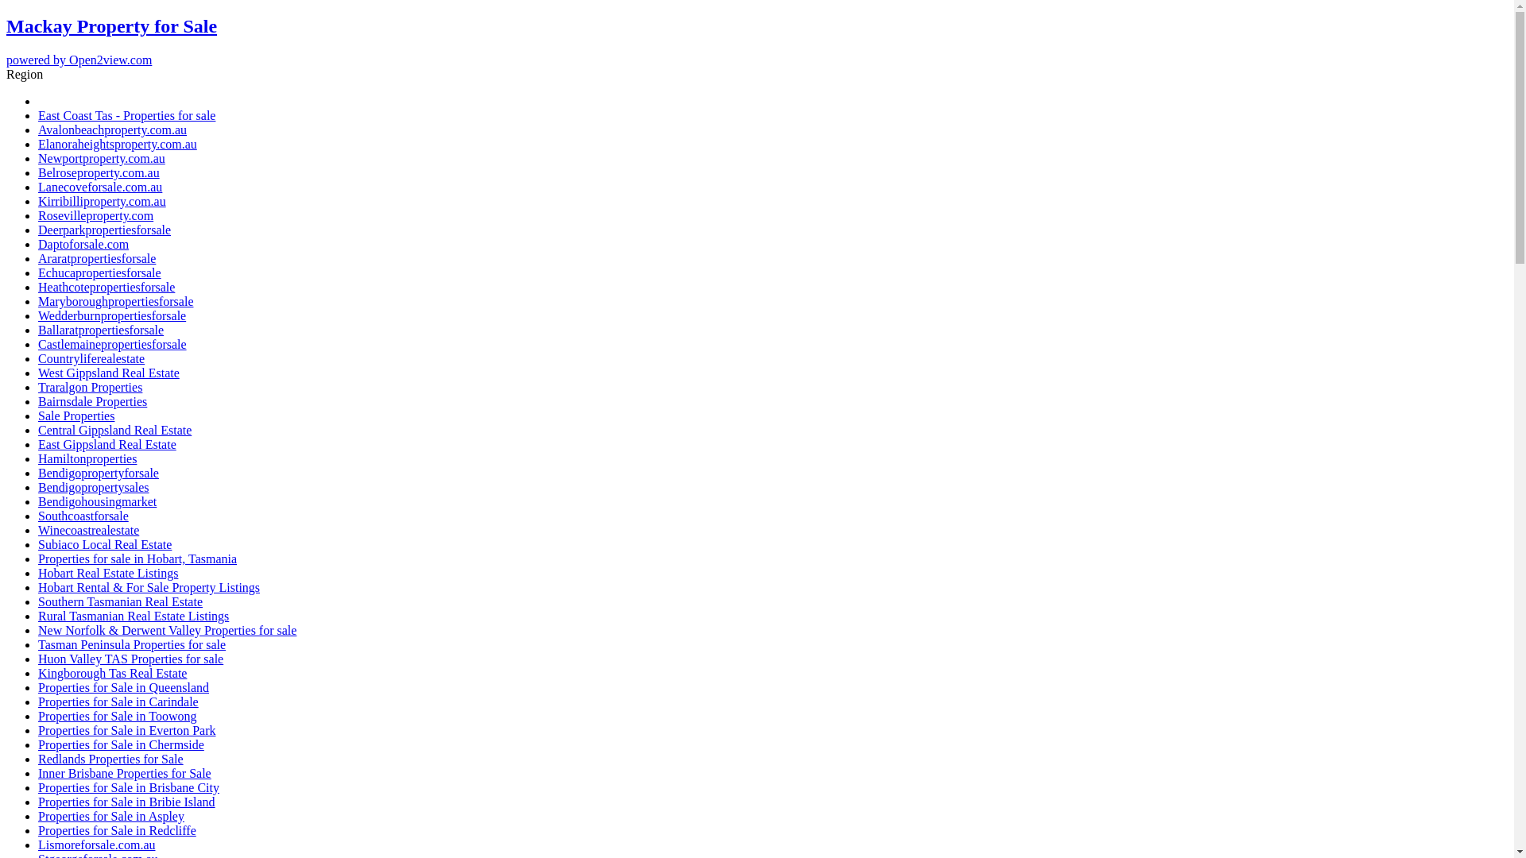  Describe the element at coordinates (109, 373) in the screenshot. I see `West Gippsland Real Estate` at that location.